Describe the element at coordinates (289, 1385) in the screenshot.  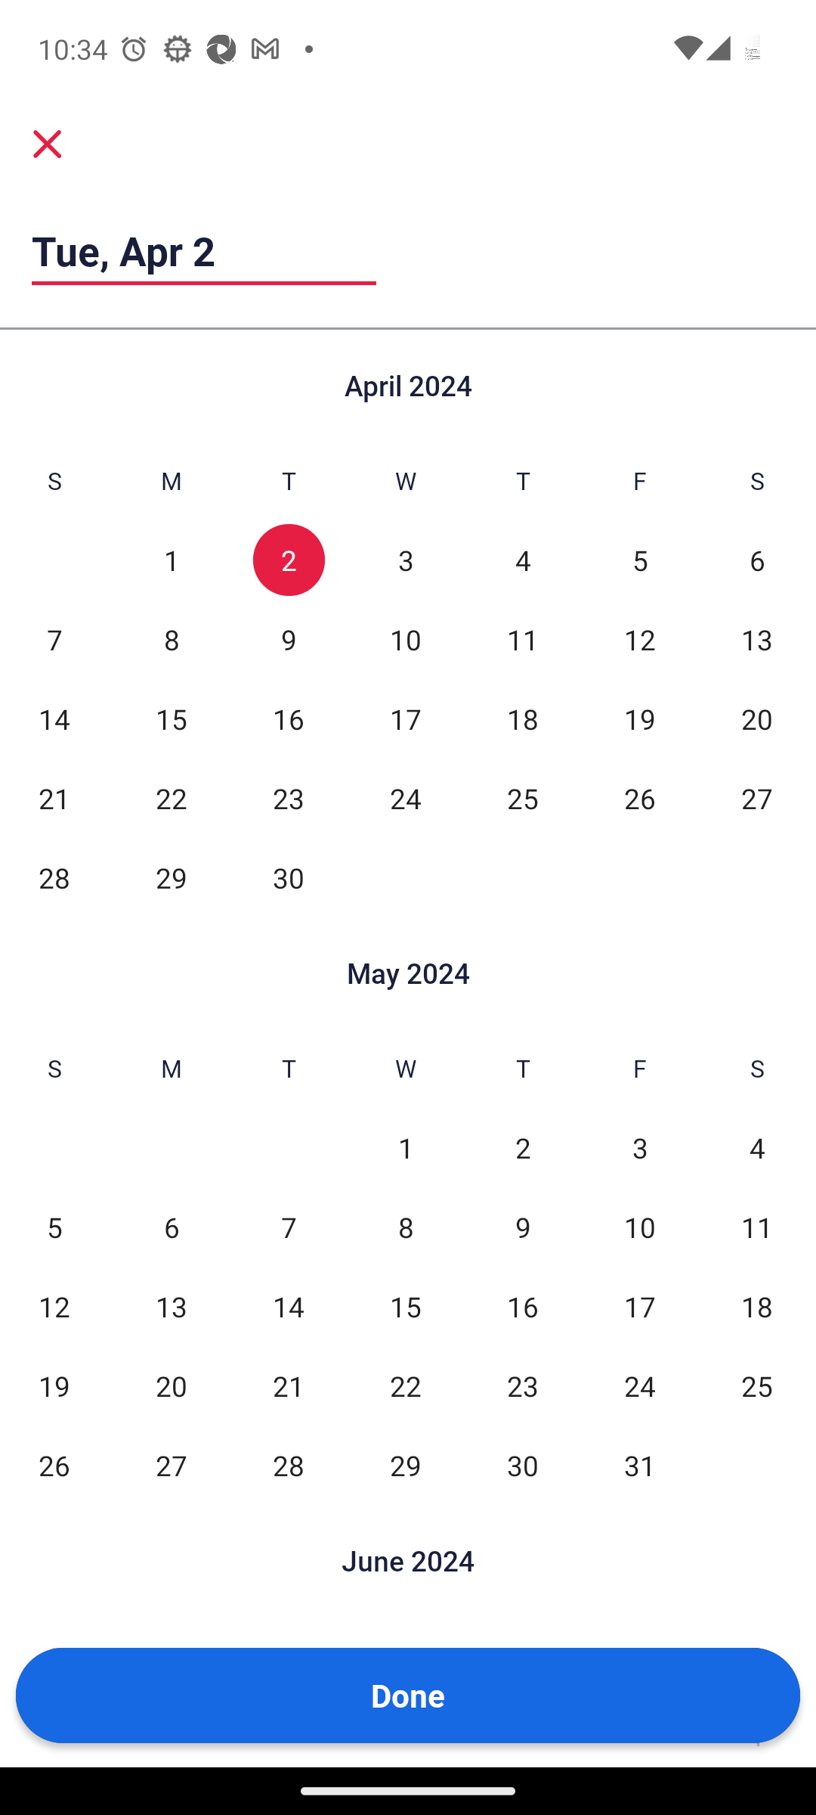
I see `21 Tue, May 21, Not Selected` at that location.